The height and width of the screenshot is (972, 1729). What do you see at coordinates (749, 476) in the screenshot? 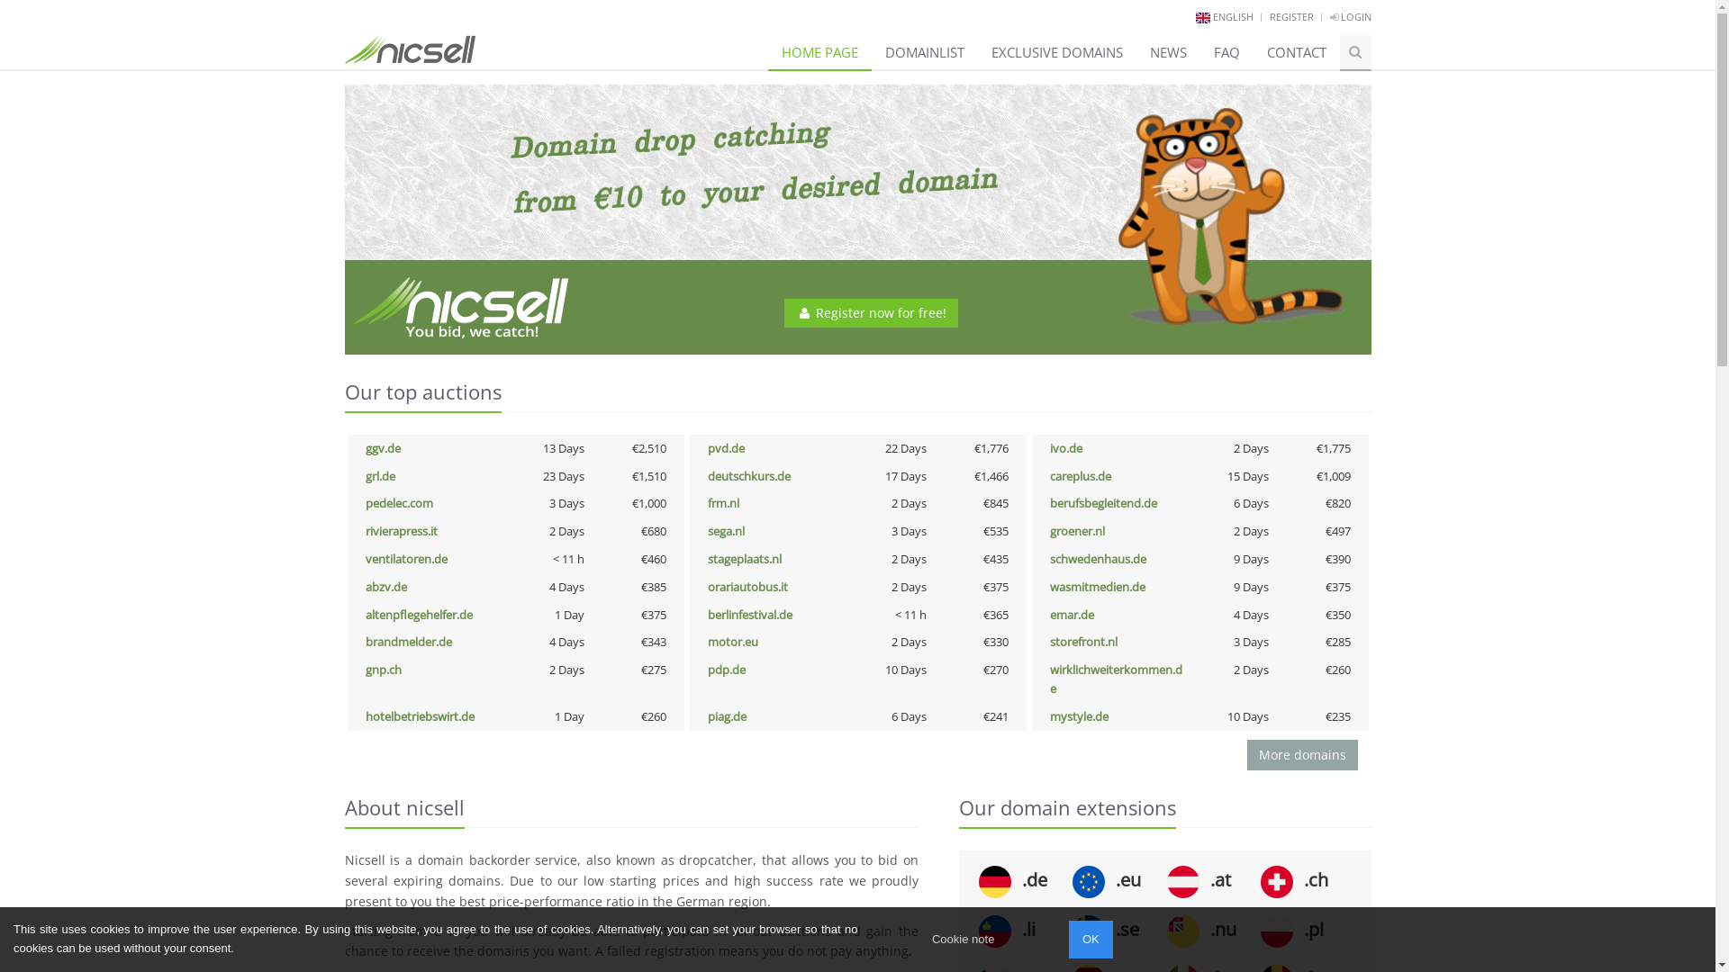
I see `deutschkurs.de` at bounding box center [749, 476].